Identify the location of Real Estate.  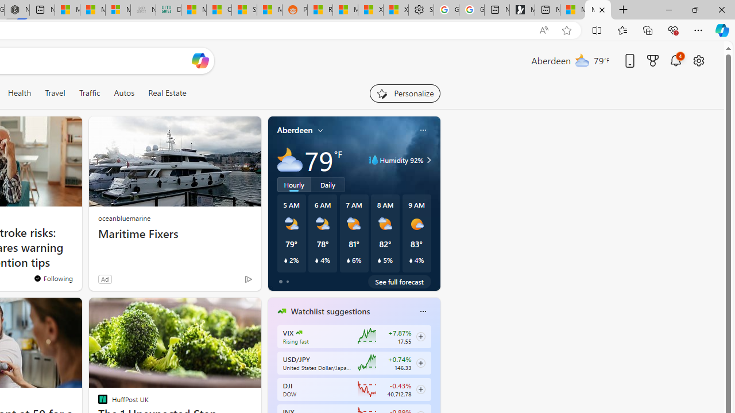
(167, 93).